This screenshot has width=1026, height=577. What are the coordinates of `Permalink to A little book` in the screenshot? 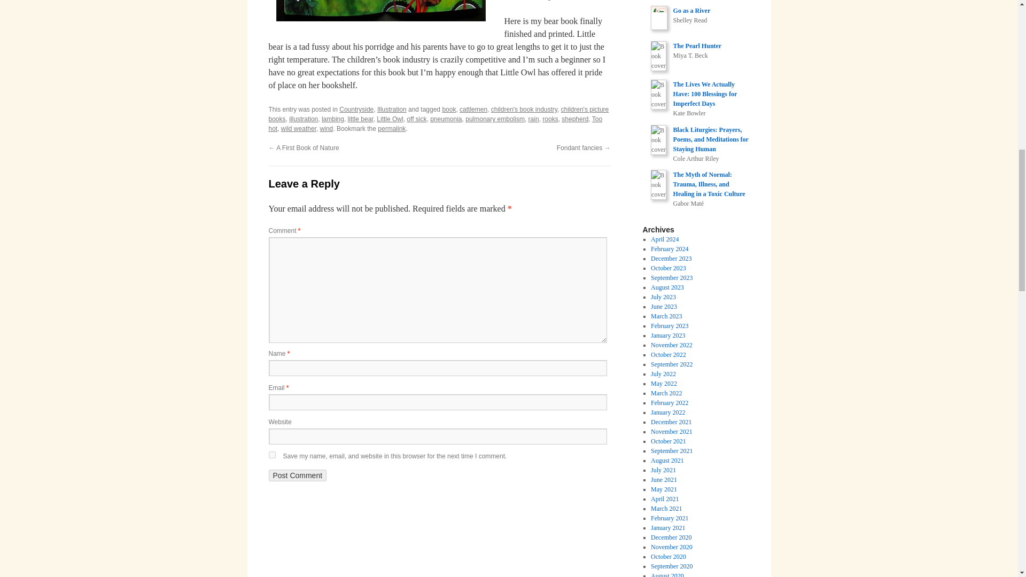 It's located at (391, 129).